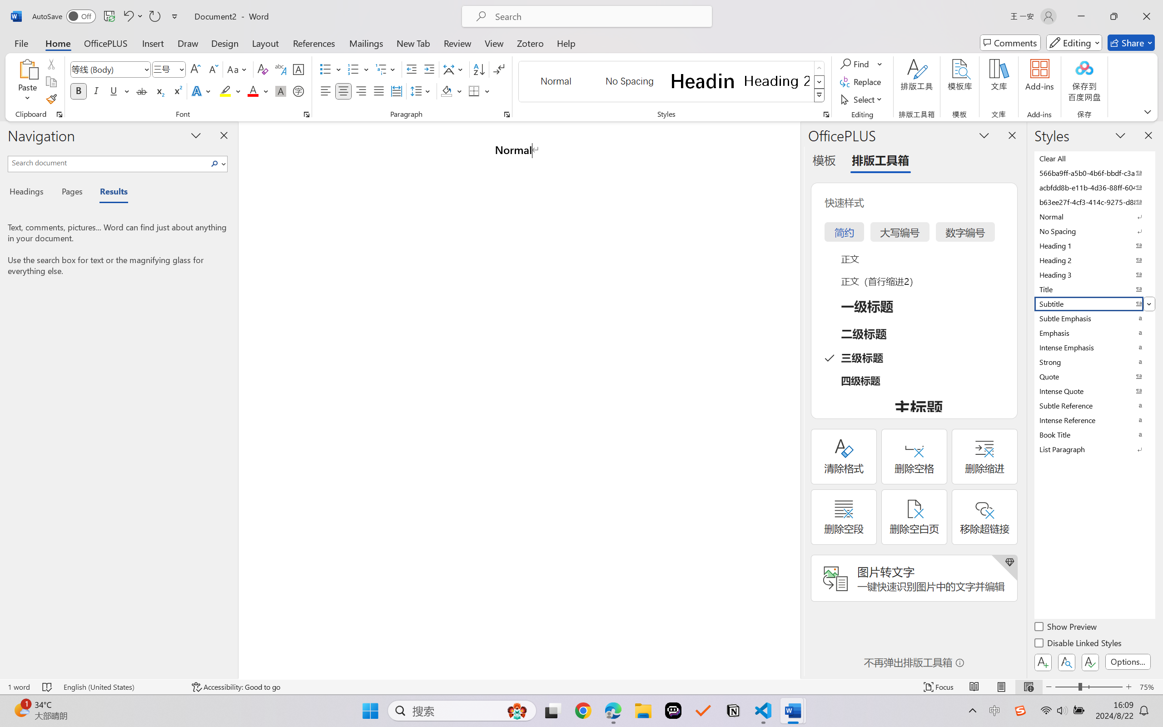 The height and width of the screenshot is (727, 1163). What do you see at coordinates (107, 16) in the screenshot?
I see `Quick Access Toolbar` at bounding box center [107, 16].